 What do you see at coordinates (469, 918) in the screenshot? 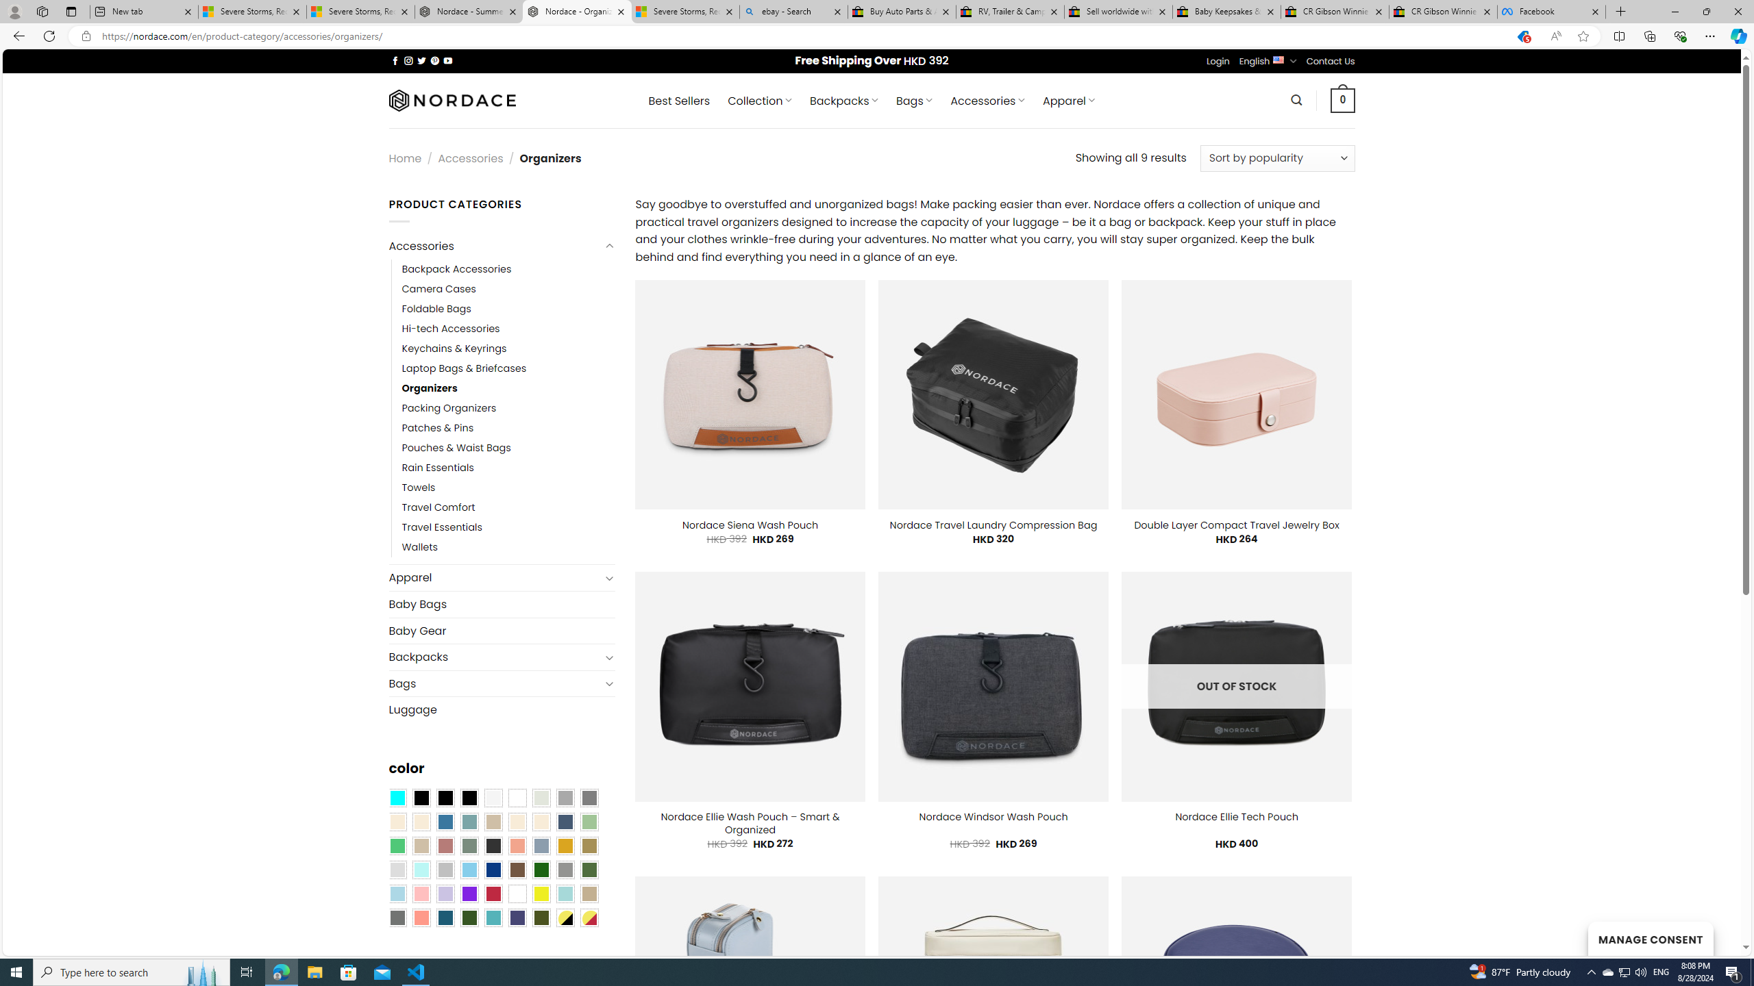
I see `Forest` at bounding box center [469, 918].